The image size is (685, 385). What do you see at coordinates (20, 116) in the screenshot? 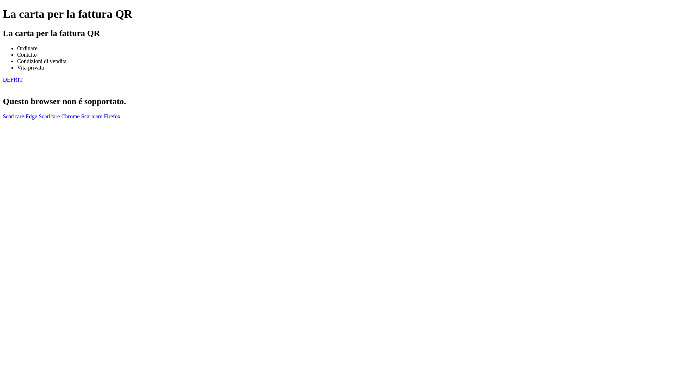
I see `Scaricare Edge` at bounding box center [20, 116].